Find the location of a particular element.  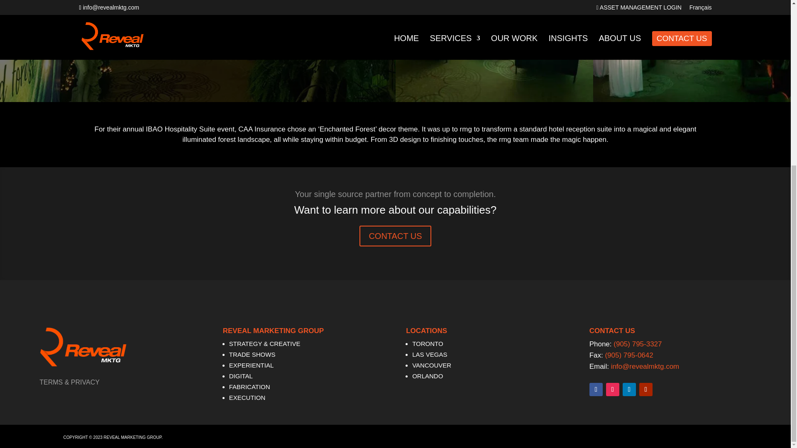

EXPERIENTIAL is located at coordinates (252, 365).